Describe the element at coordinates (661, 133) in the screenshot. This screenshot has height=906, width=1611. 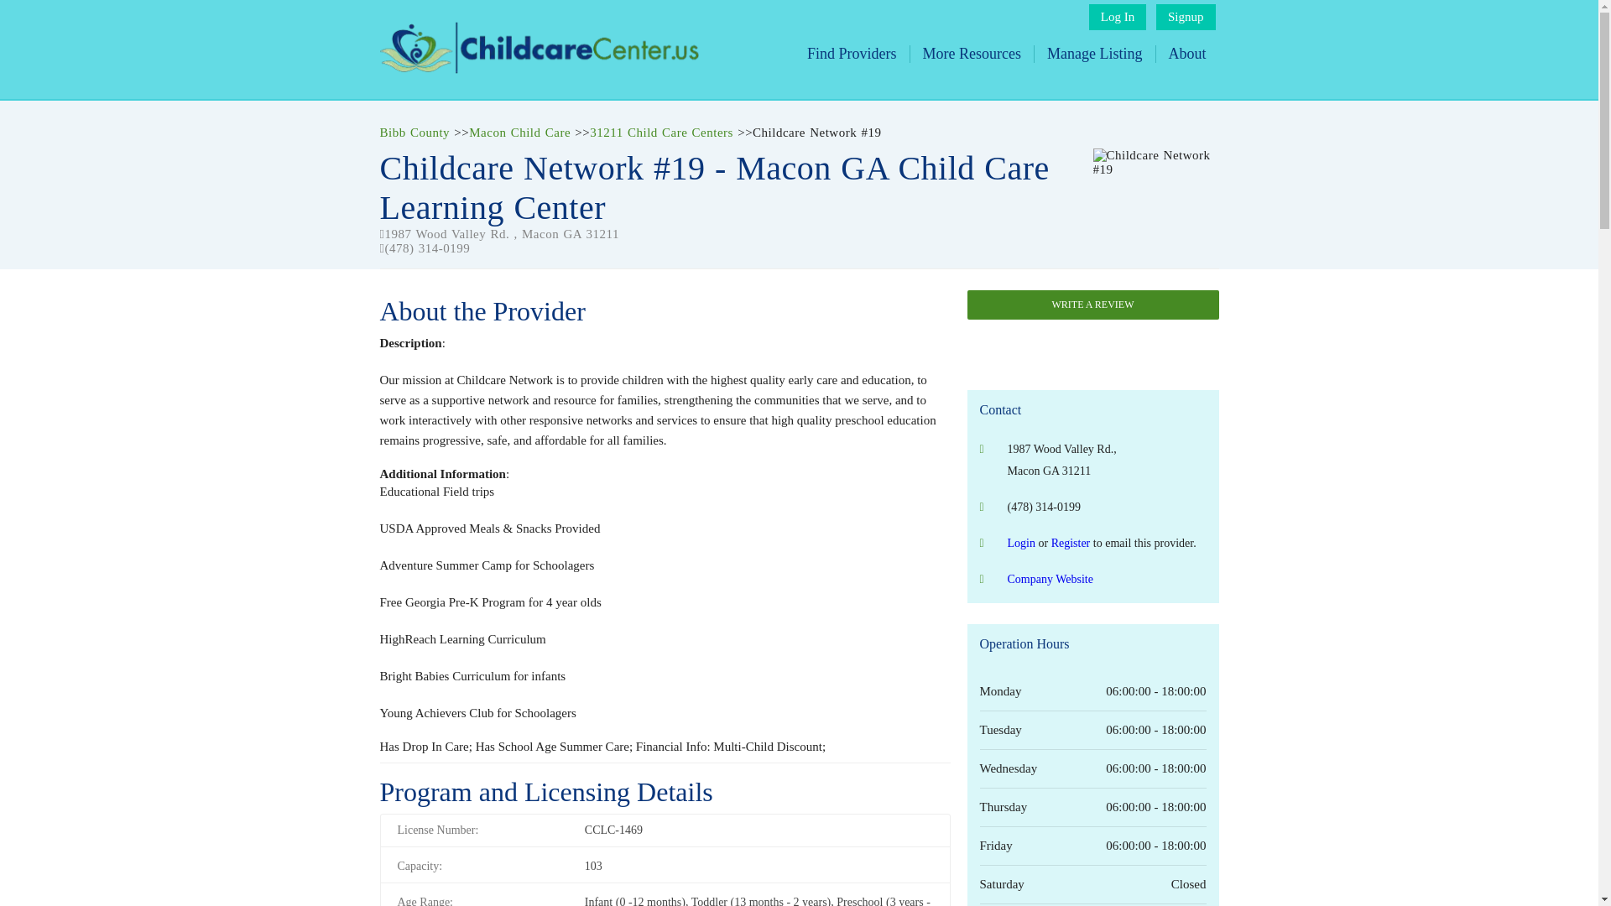
I see `31211 Child Care Centers` at that location.